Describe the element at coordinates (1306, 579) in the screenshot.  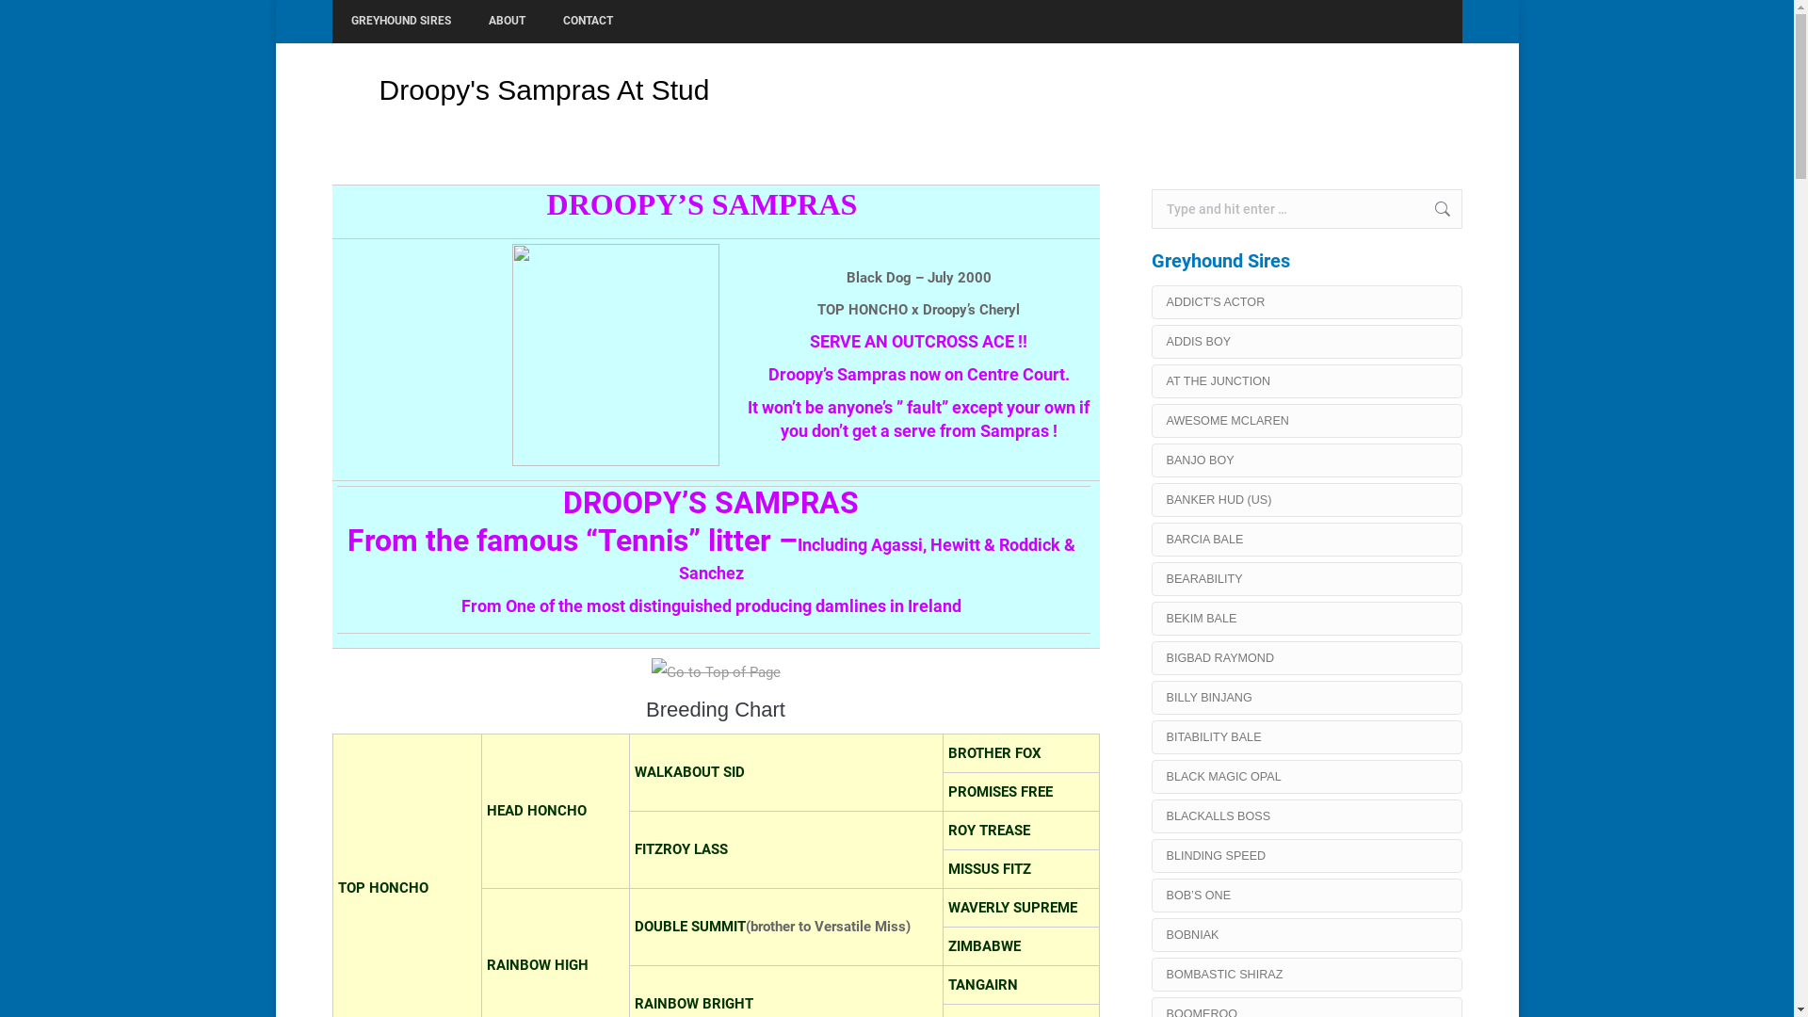
I see `BEARABILITY` at that location.